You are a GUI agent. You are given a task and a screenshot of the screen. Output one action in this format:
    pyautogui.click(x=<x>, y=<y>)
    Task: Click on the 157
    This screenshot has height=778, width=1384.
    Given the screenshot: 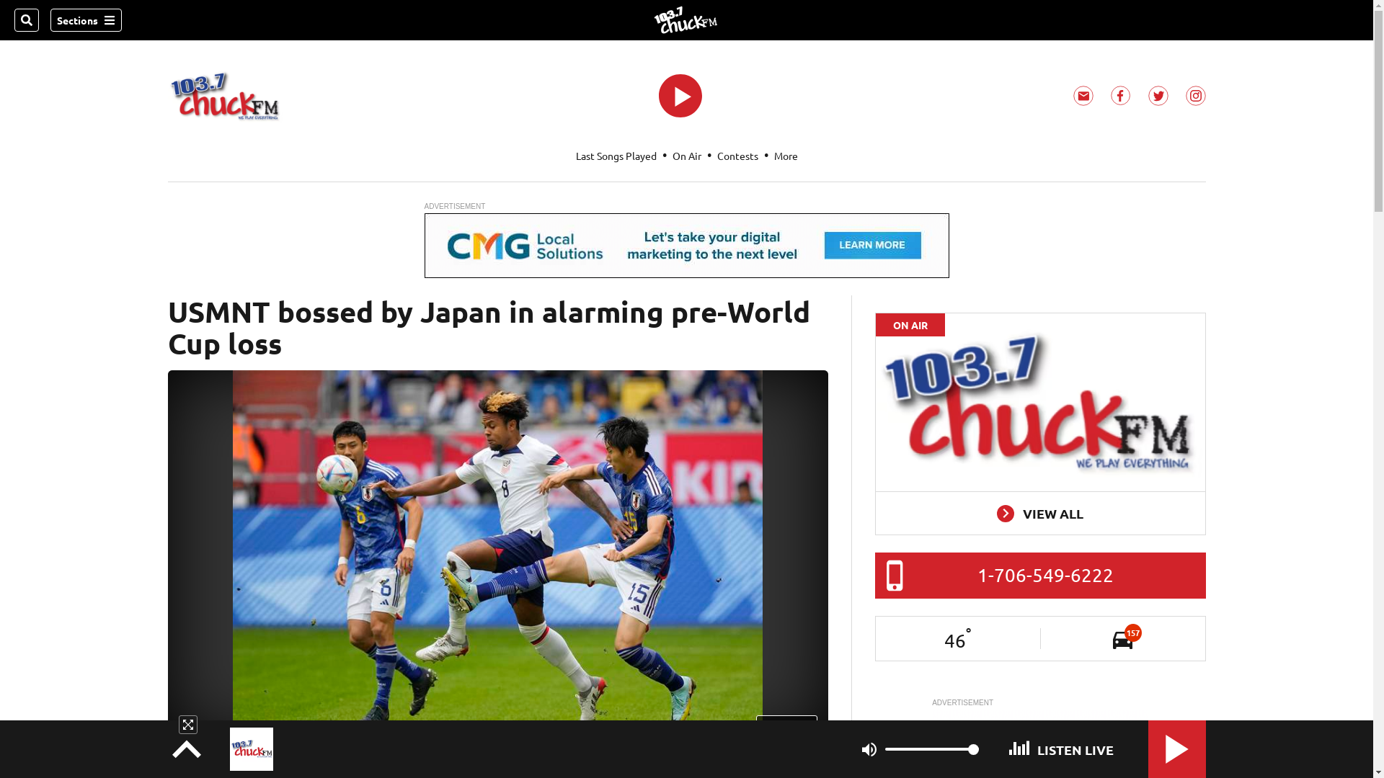 What is the action you would take?
    pyautogui.click(x=1123, y=638)
    